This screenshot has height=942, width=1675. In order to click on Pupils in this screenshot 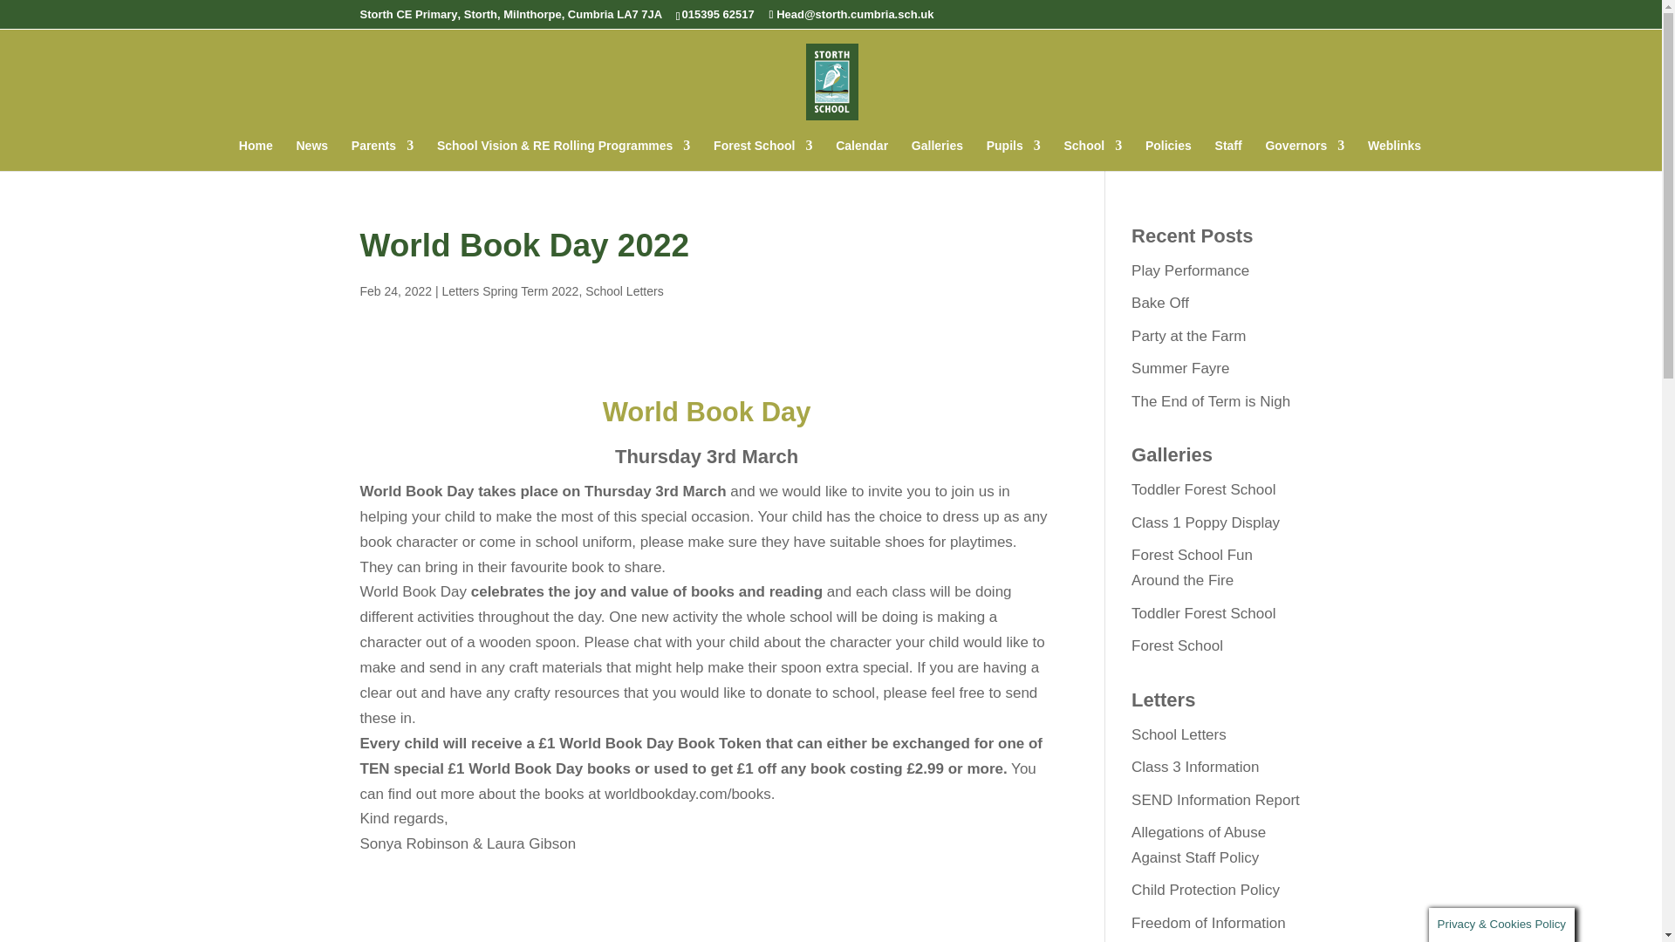, I will do `click(1013, 154)`.